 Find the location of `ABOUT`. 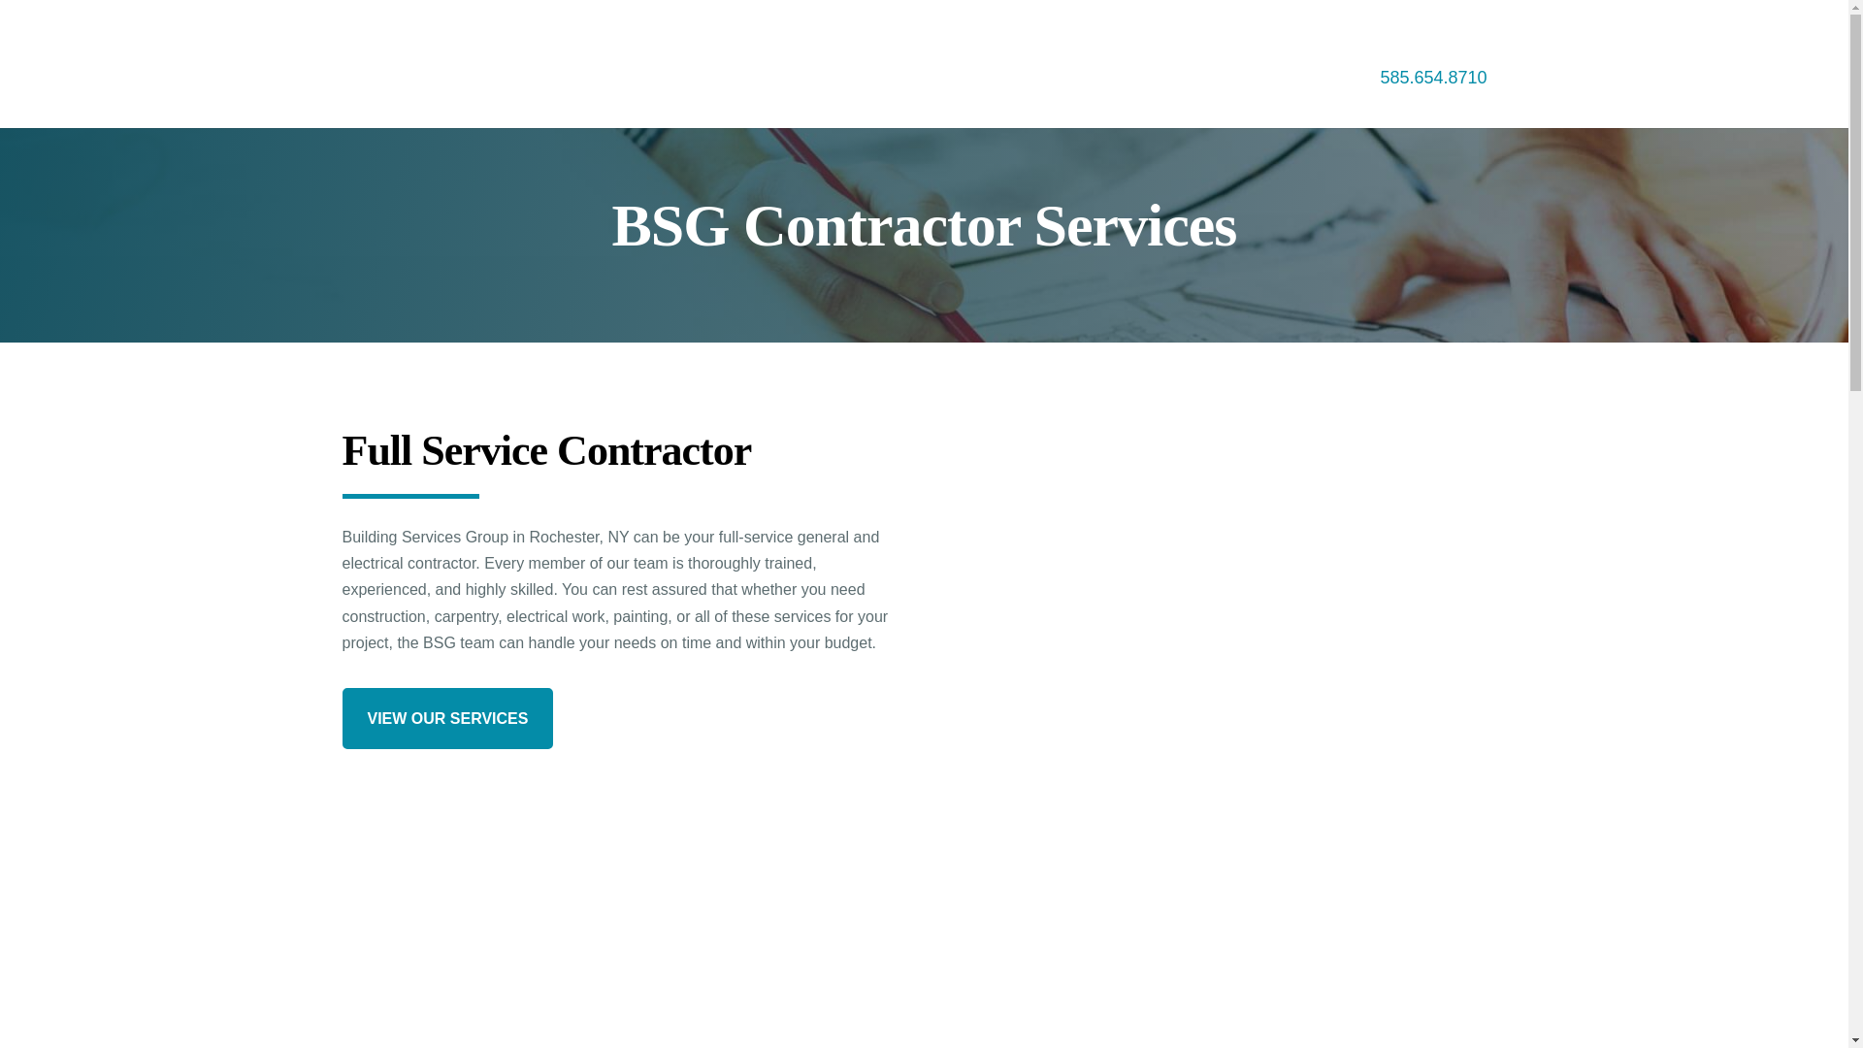

ABOUT is located at coordinates (1077, 99).